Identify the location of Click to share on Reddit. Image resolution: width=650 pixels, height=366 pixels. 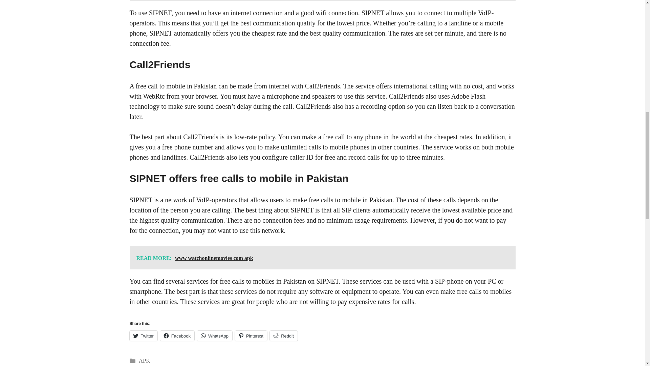
(284, 335).